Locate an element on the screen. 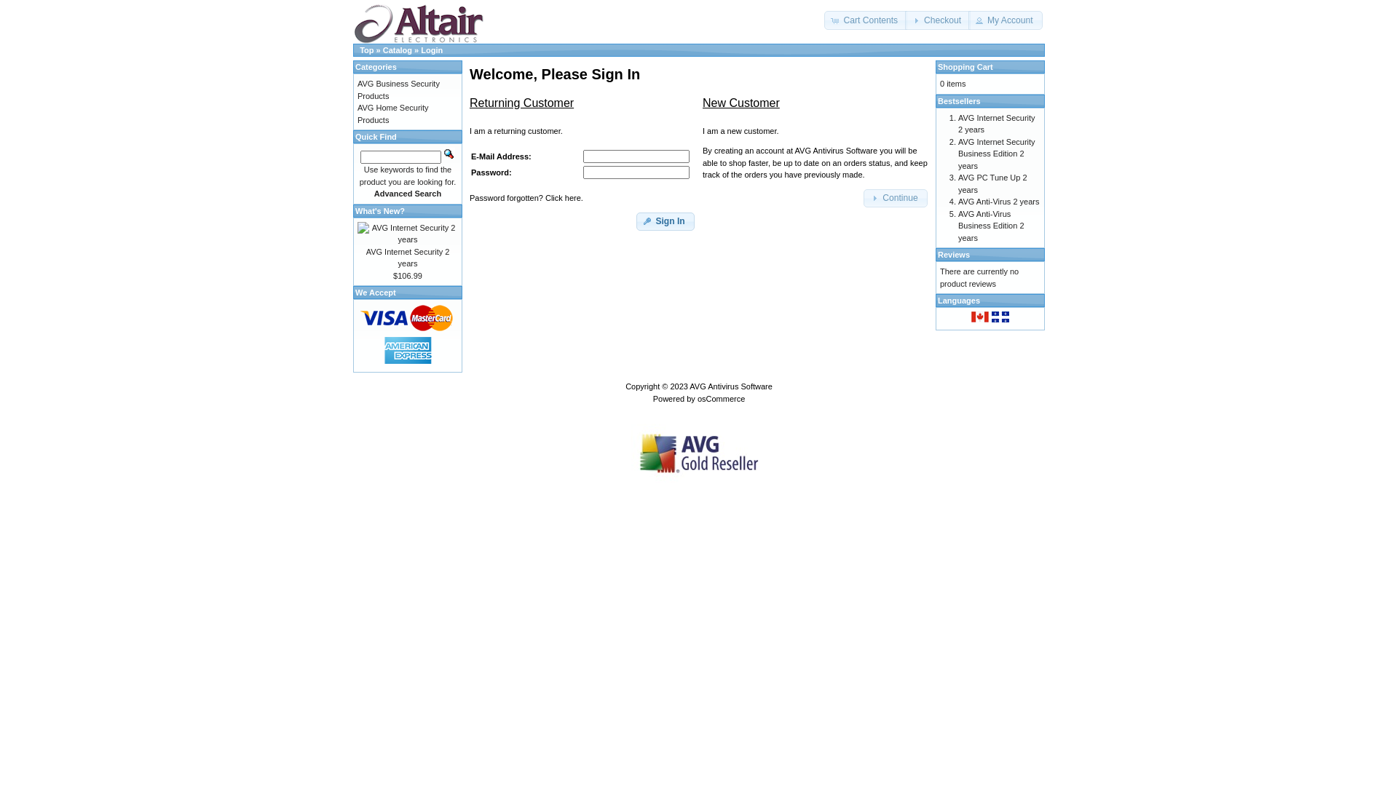 Image resolution: width=1398 pixels, height=786 pixels. AVG Internet Security 2 years is located at coordinates (408, 258).